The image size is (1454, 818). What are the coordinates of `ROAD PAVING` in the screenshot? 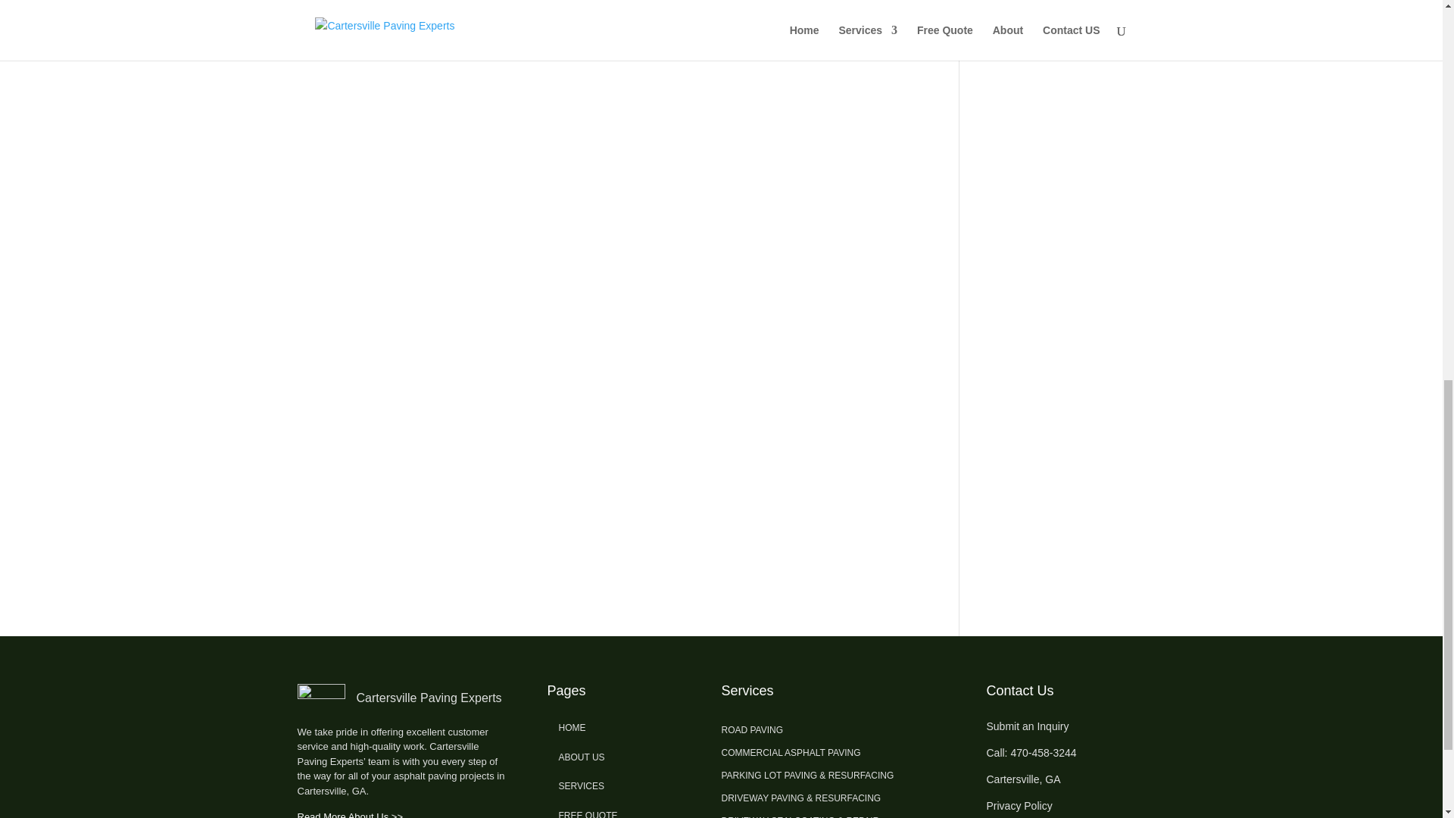 It's located at (752, 732).